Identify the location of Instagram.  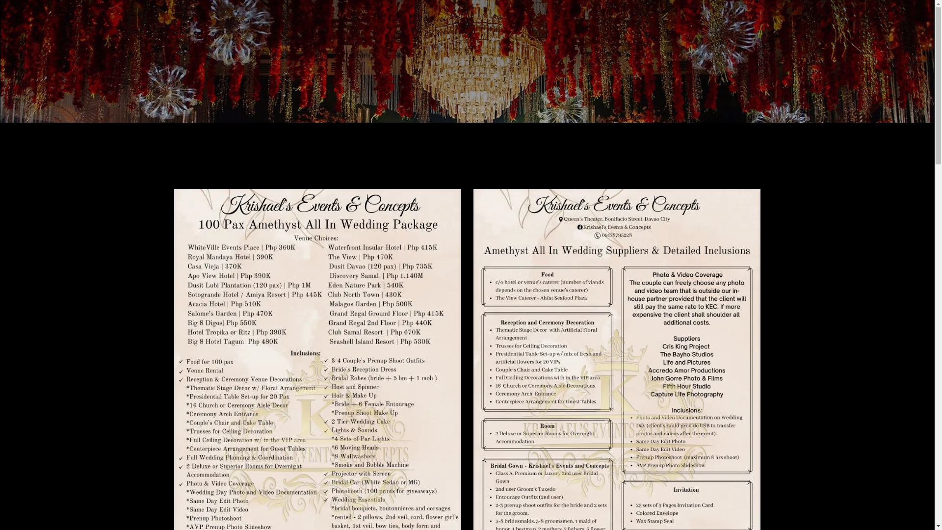
(761, 15).